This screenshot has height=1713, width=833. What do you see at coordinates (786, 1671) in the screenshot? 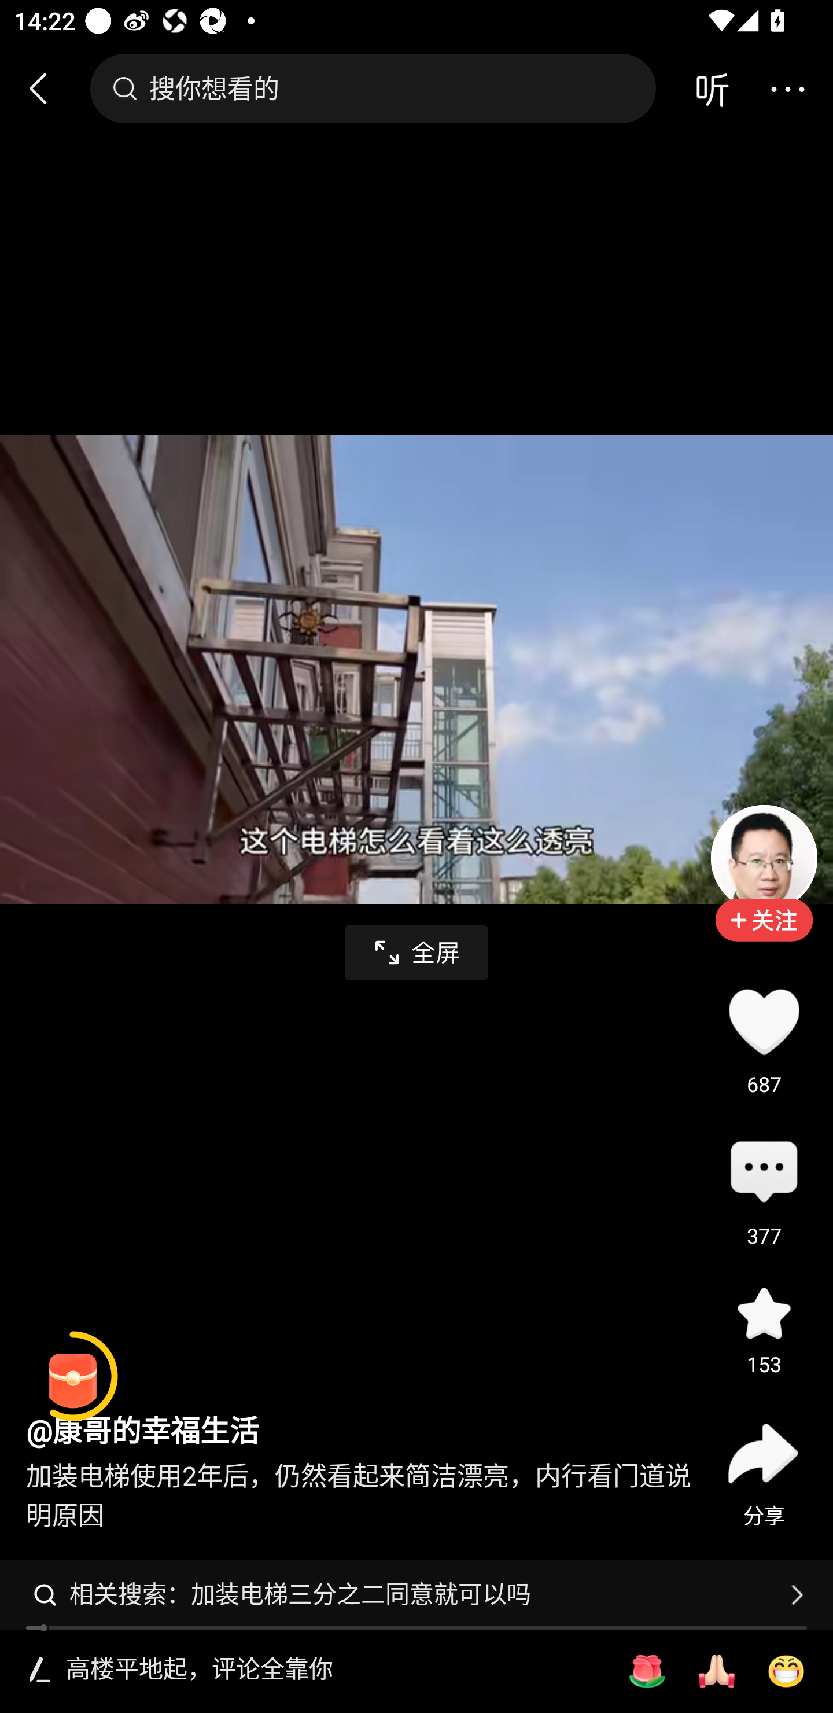
I see `[呲牙]` at bounding box center [786, 1671].